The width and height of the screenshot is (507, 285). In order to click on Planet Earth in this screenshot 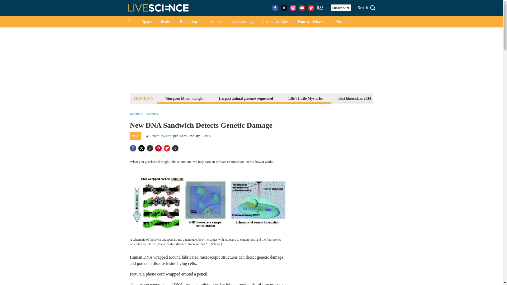, I will do `click(190, 22)`.